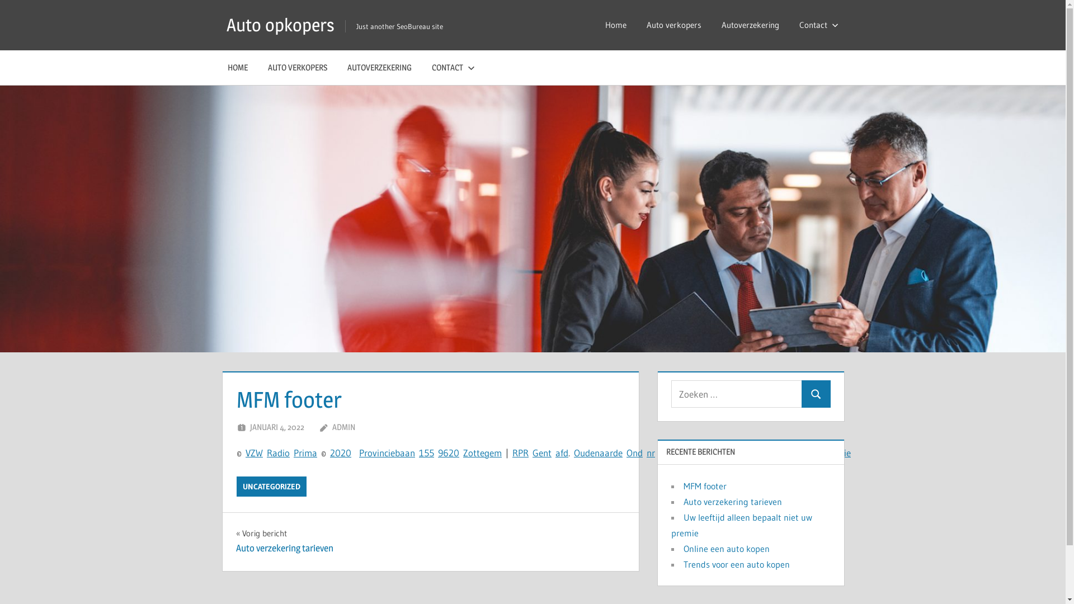  Describe the element at coordinates (465, 453) in the screenshot. I see `Z` at that location.